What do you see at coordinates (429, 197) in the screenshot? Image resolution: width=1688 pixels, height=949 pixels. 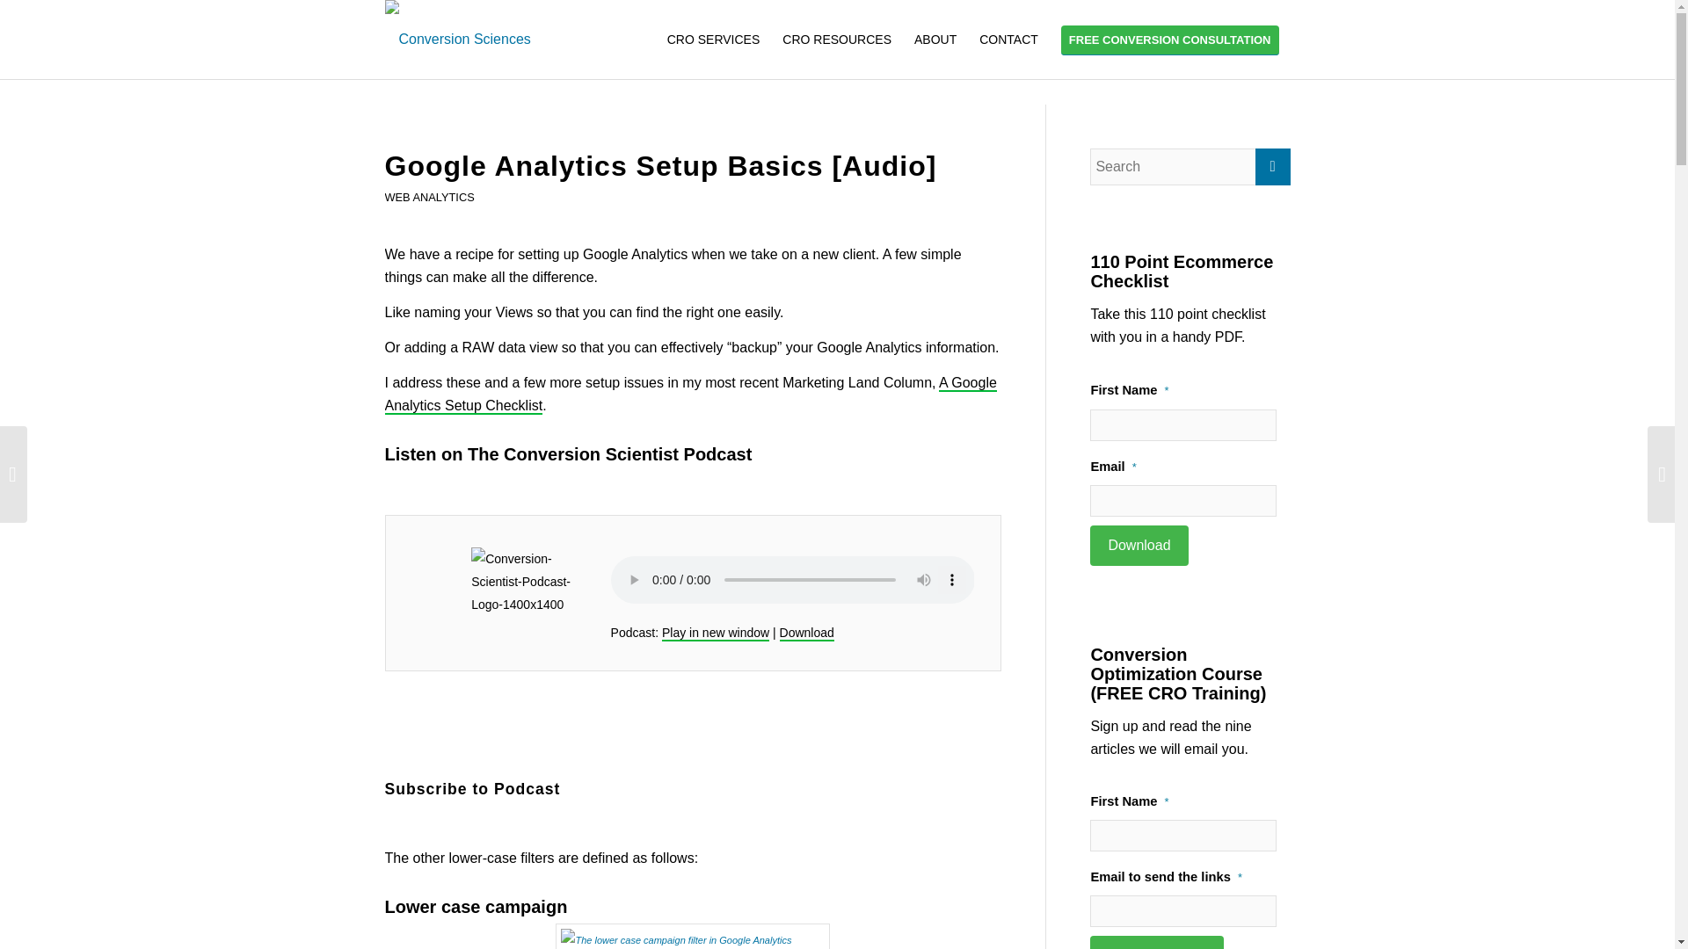 I see `WEB ANALYTICS` at bounding box center [429, 197].